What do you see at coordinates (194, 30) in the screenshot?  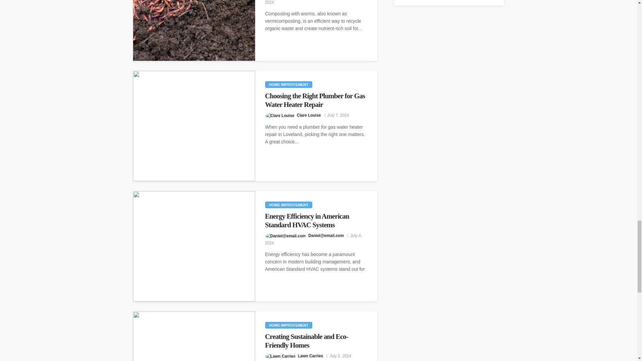 I see `What Are the Best Worms for Composting and Why?` at bounding box center [194, 30].